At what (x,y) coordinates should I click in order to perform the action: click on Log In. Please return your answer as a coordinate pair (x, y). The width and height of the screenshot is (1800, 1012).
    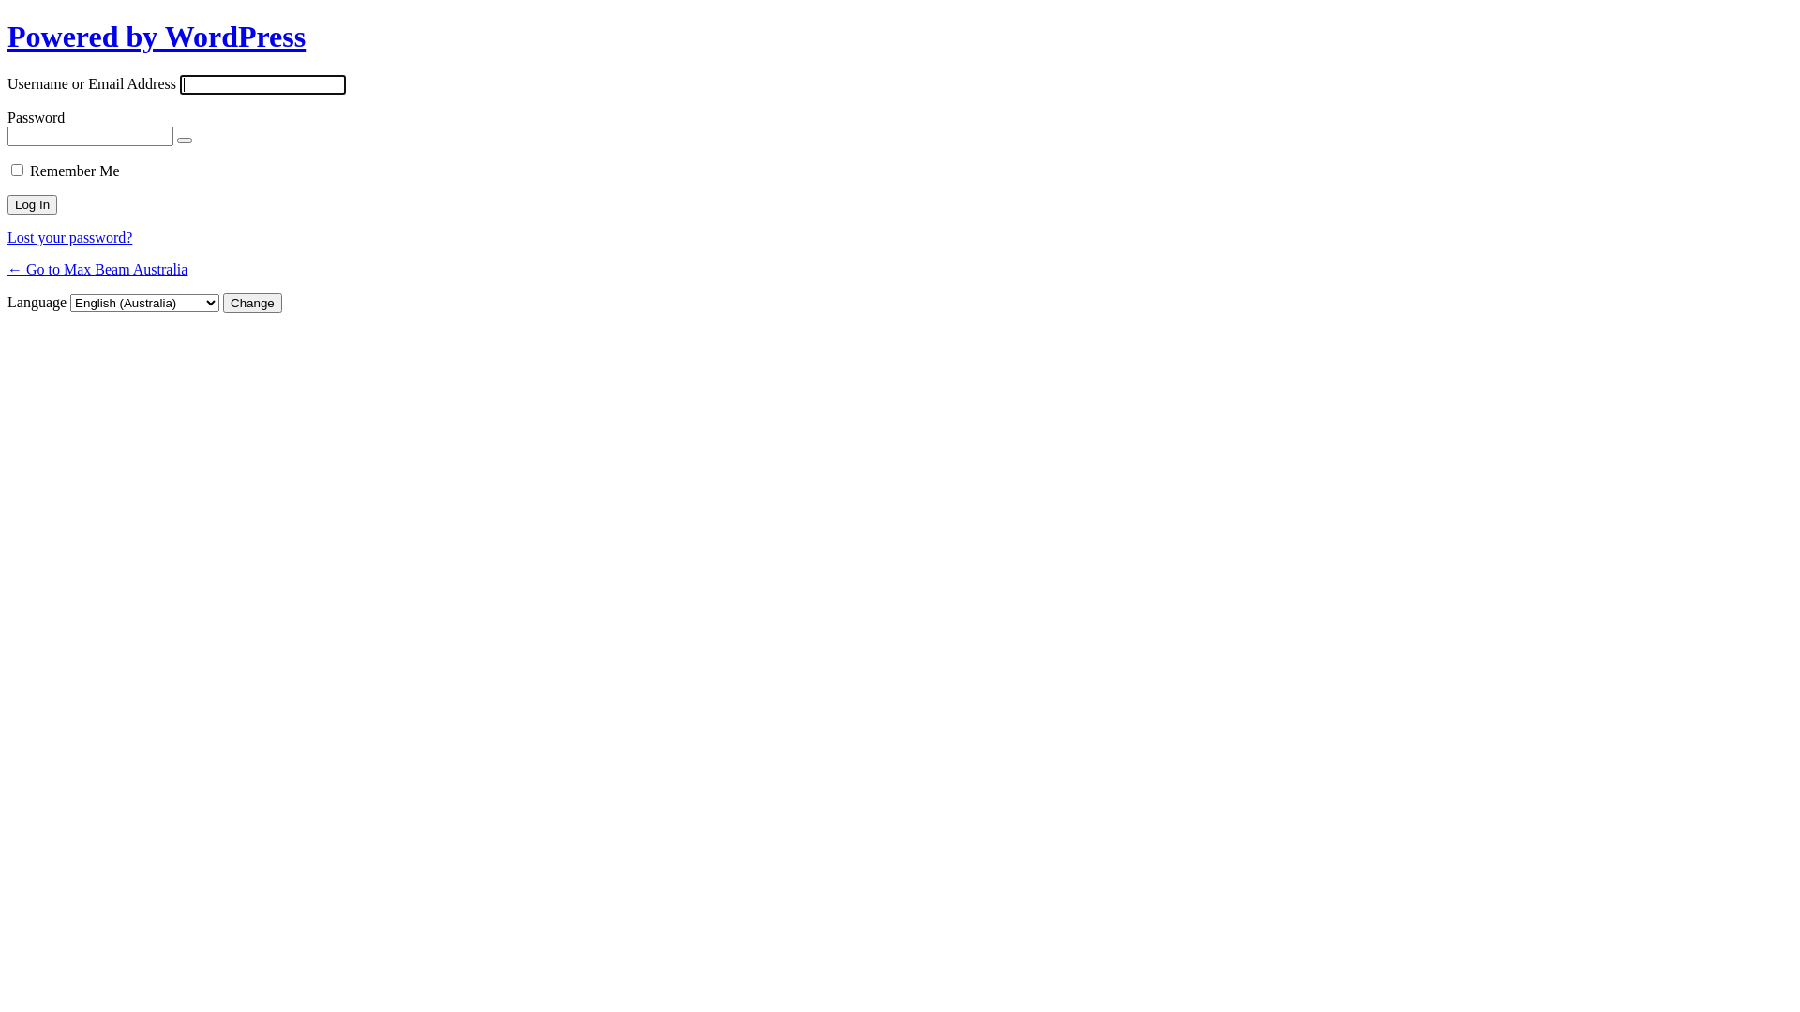
    Looking at the image, I should click on (32, 204).